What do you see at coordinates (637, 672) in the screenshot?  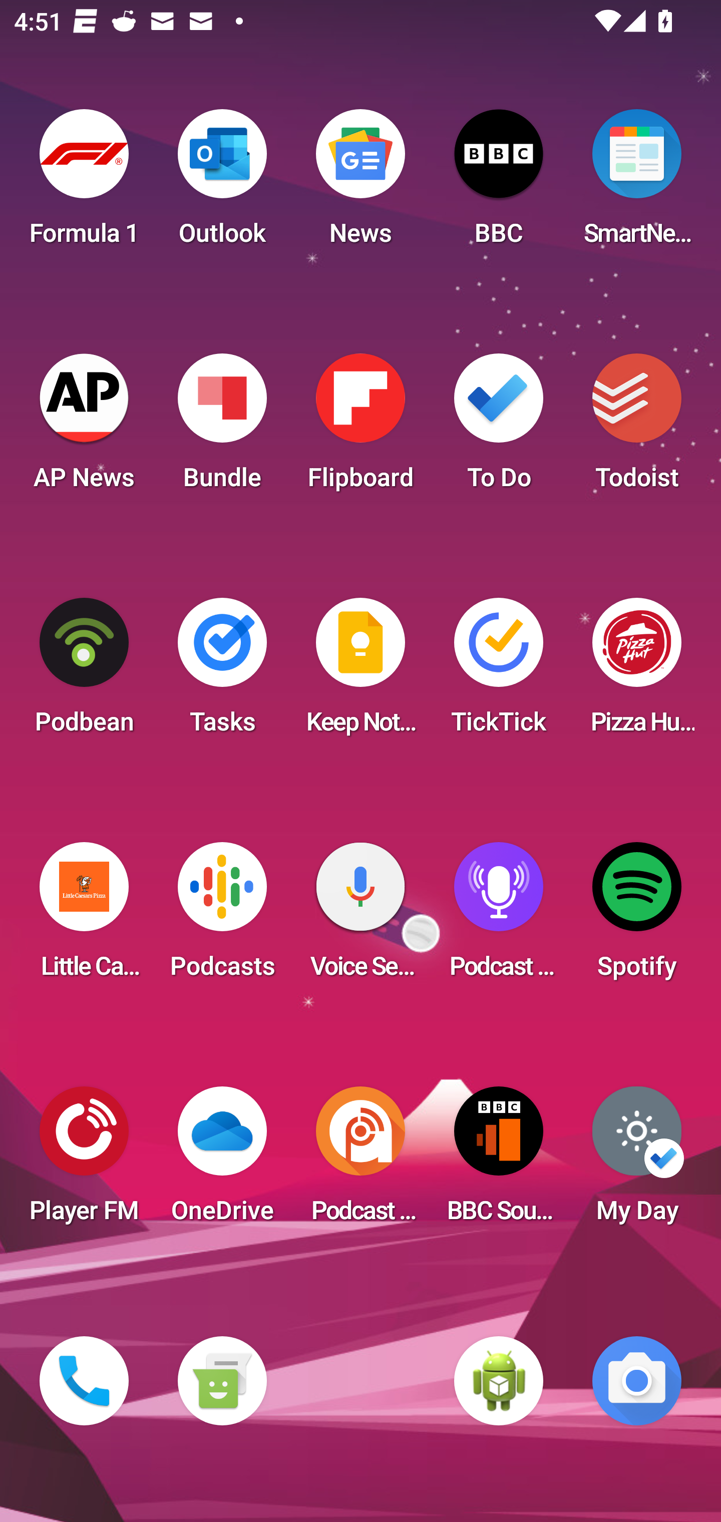 I see `Pizza Hut HK & Macau` at bounding box center [637, 672].